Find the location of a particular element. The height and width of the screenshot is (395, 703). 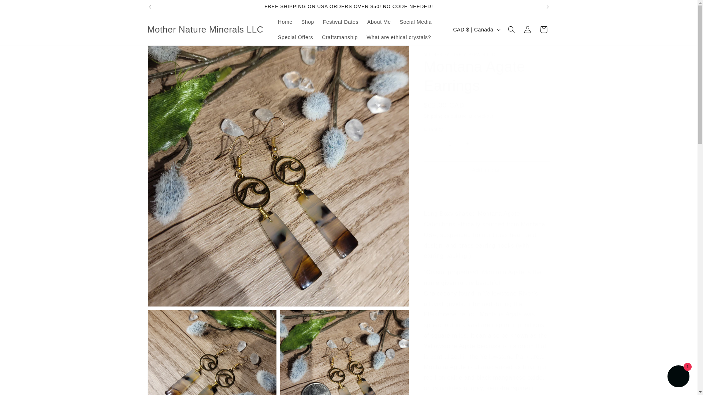

Shopify online store chat is located at coordinates (678, 377).